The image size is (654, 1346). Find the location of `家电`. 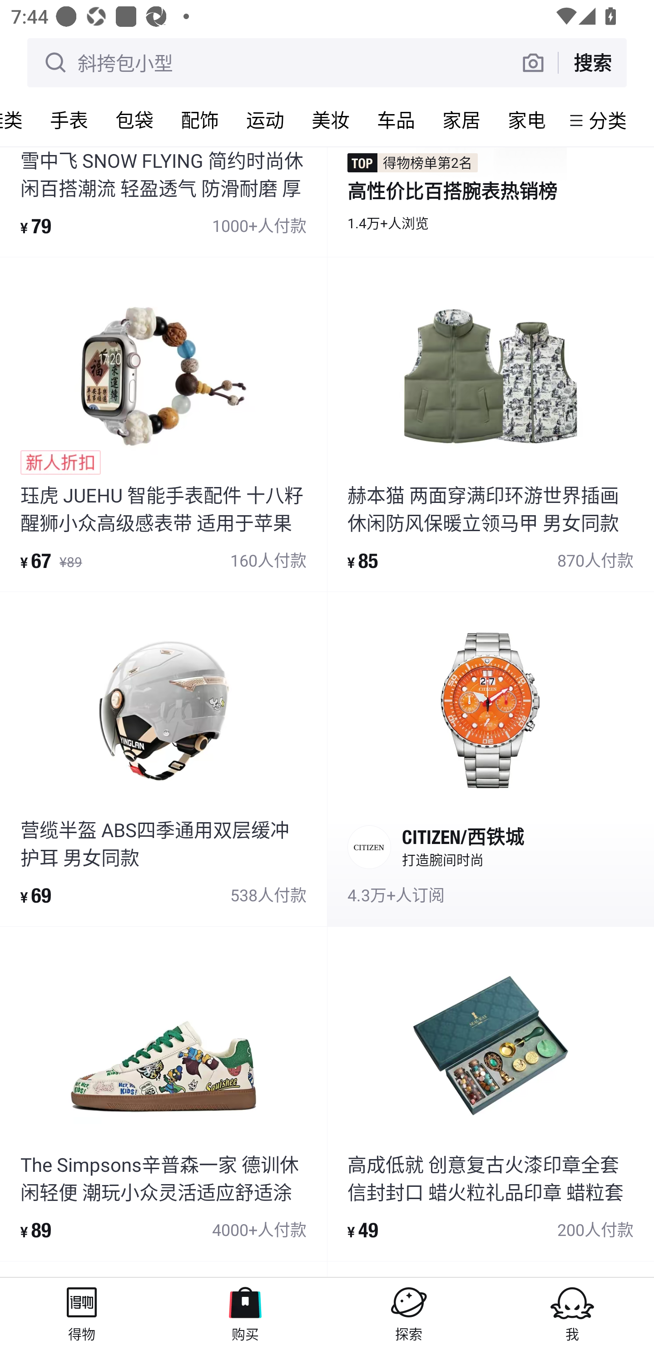

家电 is located at coordinates (527, 120).